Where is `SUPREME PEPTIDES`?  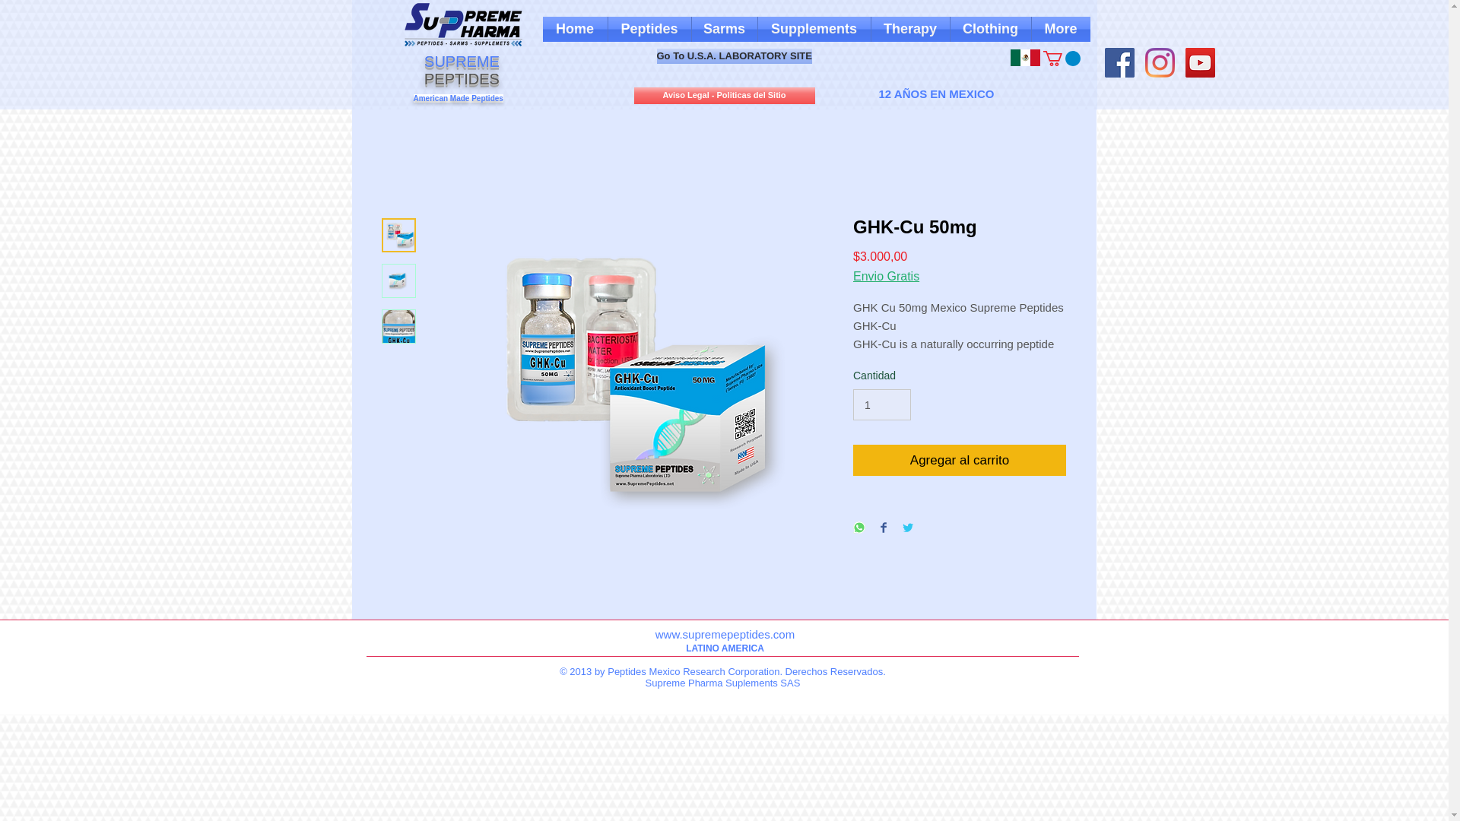
SUPREME PEPTIDES is located at coordinates (462, 70).